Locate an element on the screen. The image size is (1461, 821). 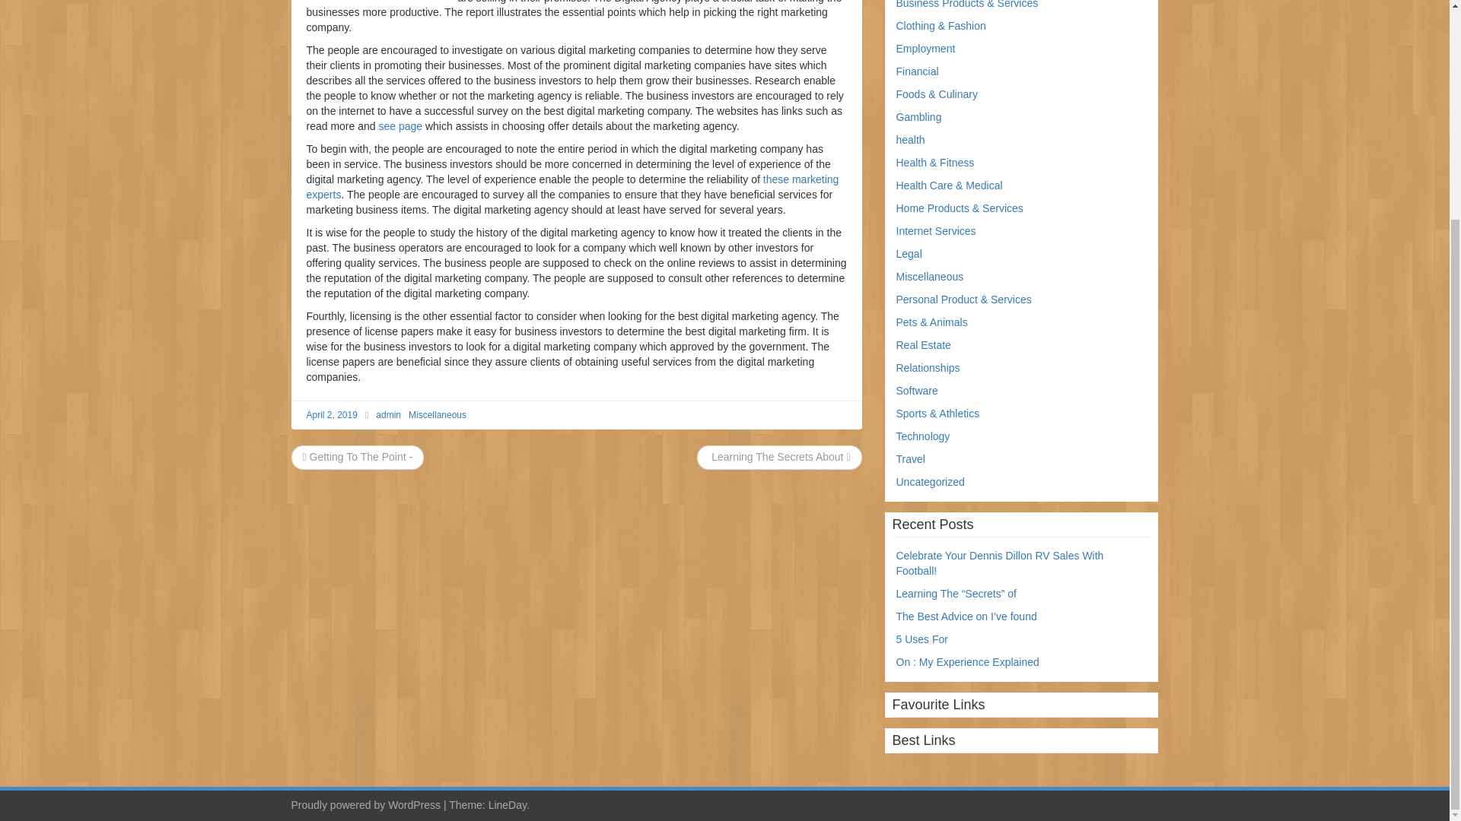
Celebrate Your Dennis Dillon RV Sales With Football! is located at coordinates (1000, 563).